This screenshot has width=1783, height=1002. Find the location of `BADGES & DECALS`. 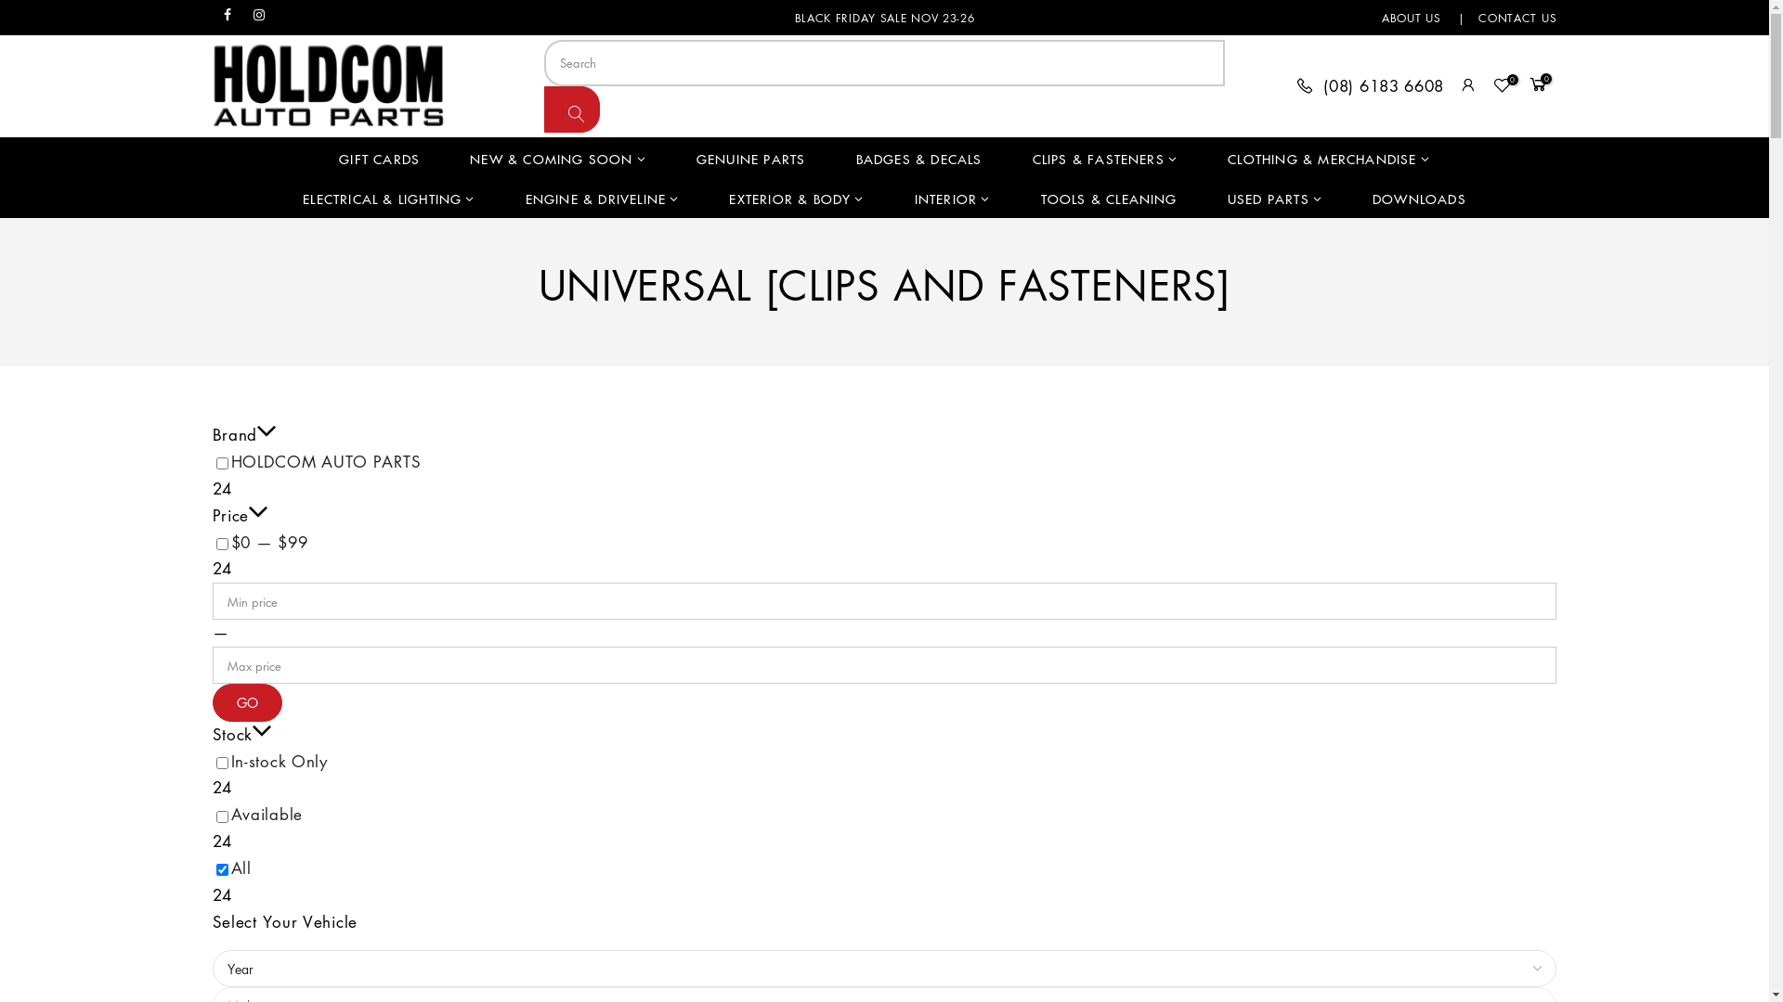

BADGES & DECALS is located at coordinates (918, 158).